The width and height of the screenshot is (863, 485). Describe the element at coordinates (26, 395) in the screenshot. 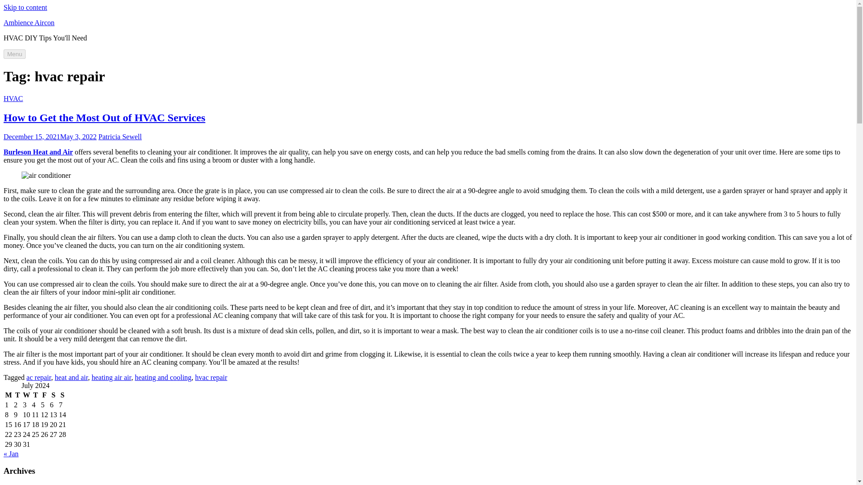

I see `Wednesday` at that location.